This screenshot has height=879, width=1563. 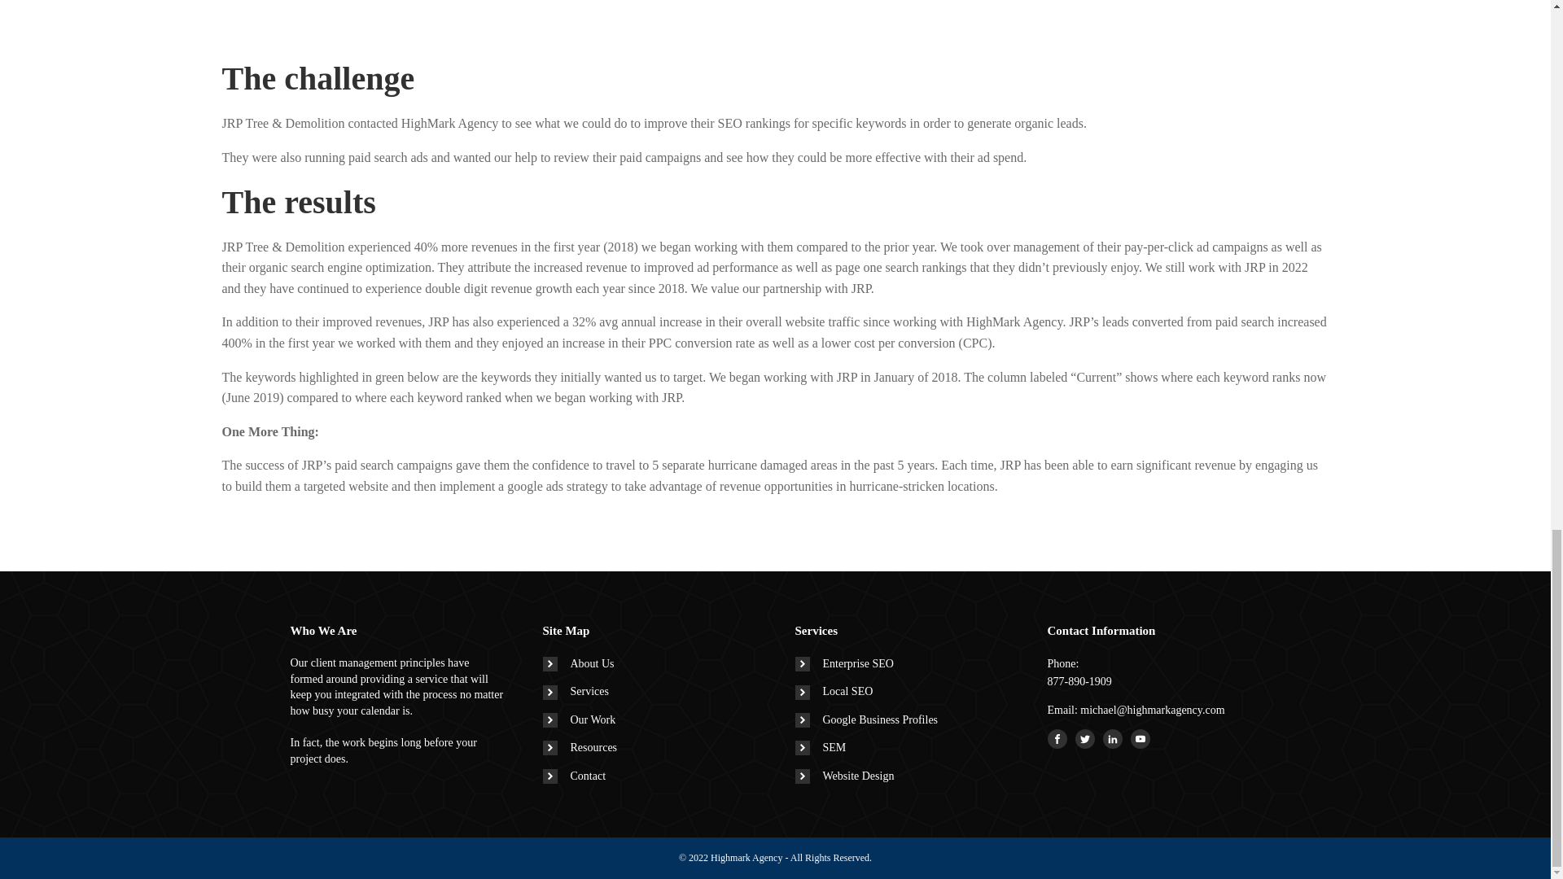 What do you see at coordinates (843, 664) in the screenshot?
I see `Enterprise SEO` at bounding box center [843, 664].